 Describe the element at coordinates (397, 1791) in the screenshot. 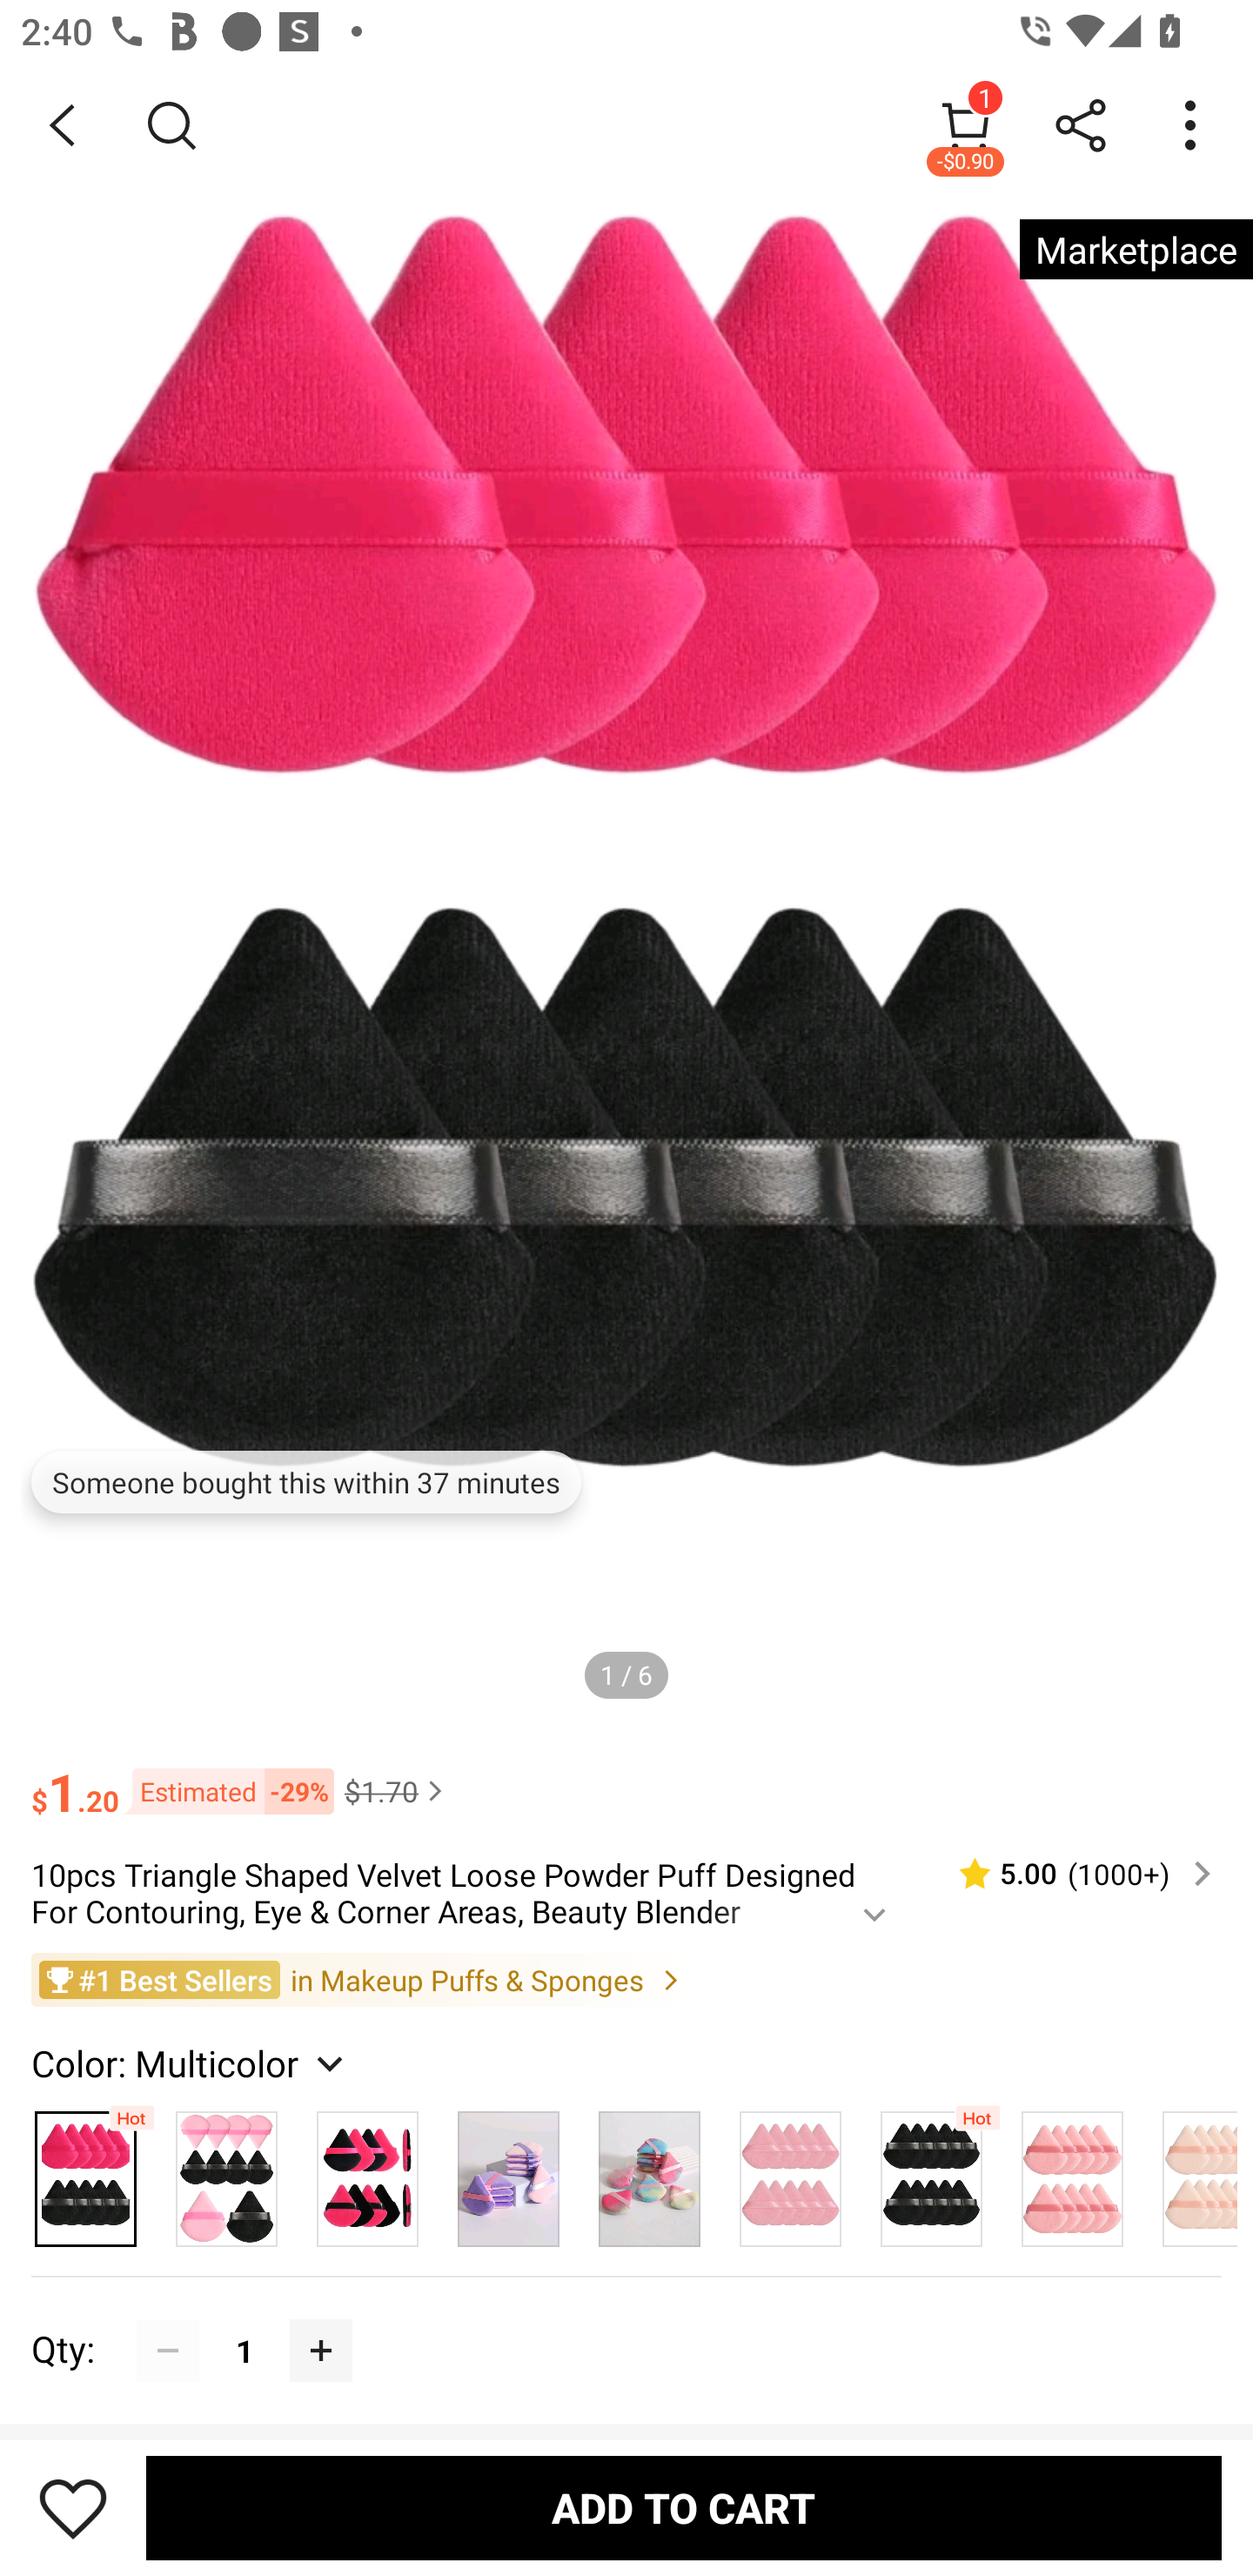

I see `$1.70` at that location.